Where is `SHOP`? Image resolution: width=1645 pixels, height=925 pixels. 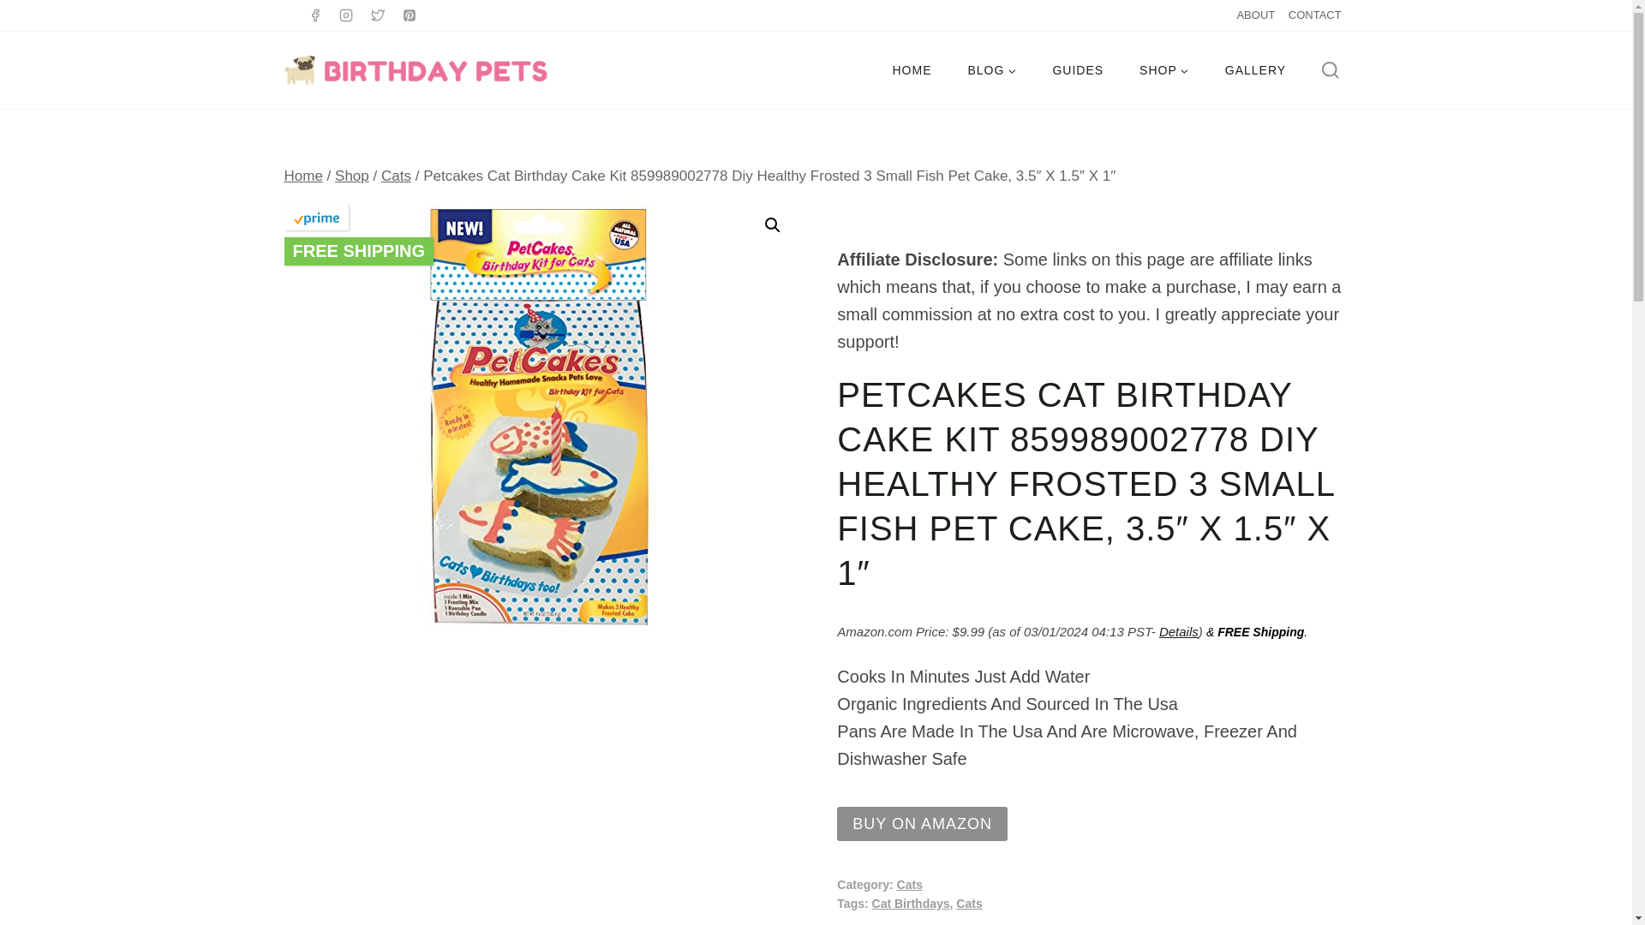
SHOP is located at coordinates (1164, 70).